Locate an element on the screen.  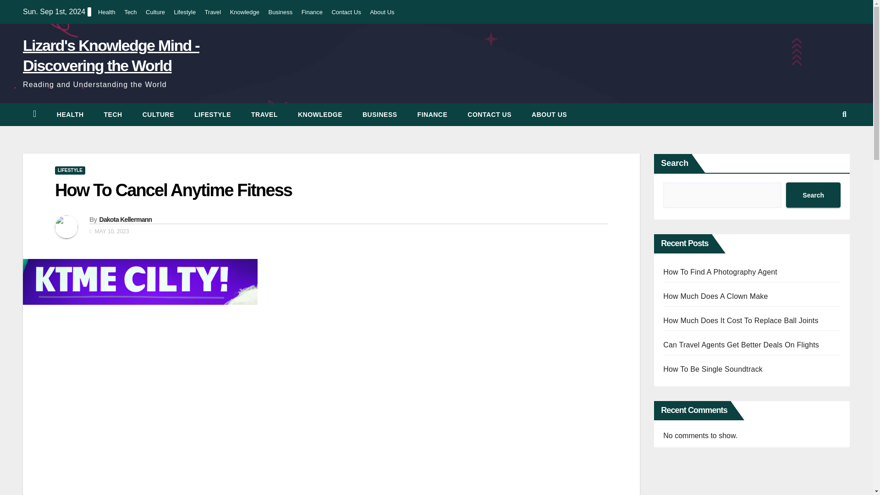
Culture is located at coordinates (155, 12).